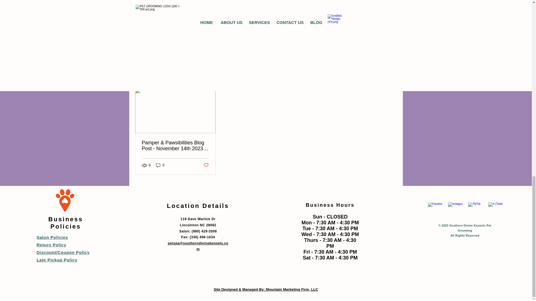 The height and width of the screenshot is (301, 536). I want to click on Pet Fun Facts, so click(357, 31).